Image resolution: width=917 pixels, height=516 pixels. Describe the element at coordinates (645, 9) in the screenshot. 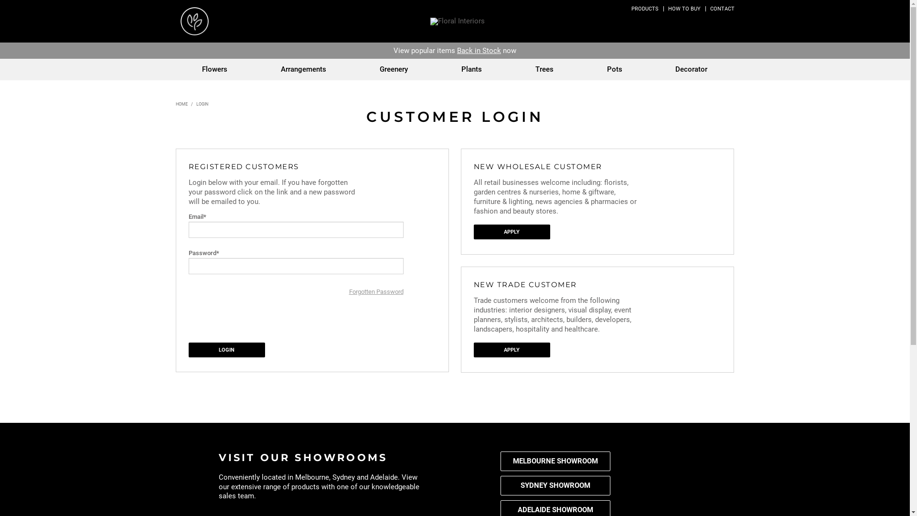

I see `PRODUCTS` at that location.